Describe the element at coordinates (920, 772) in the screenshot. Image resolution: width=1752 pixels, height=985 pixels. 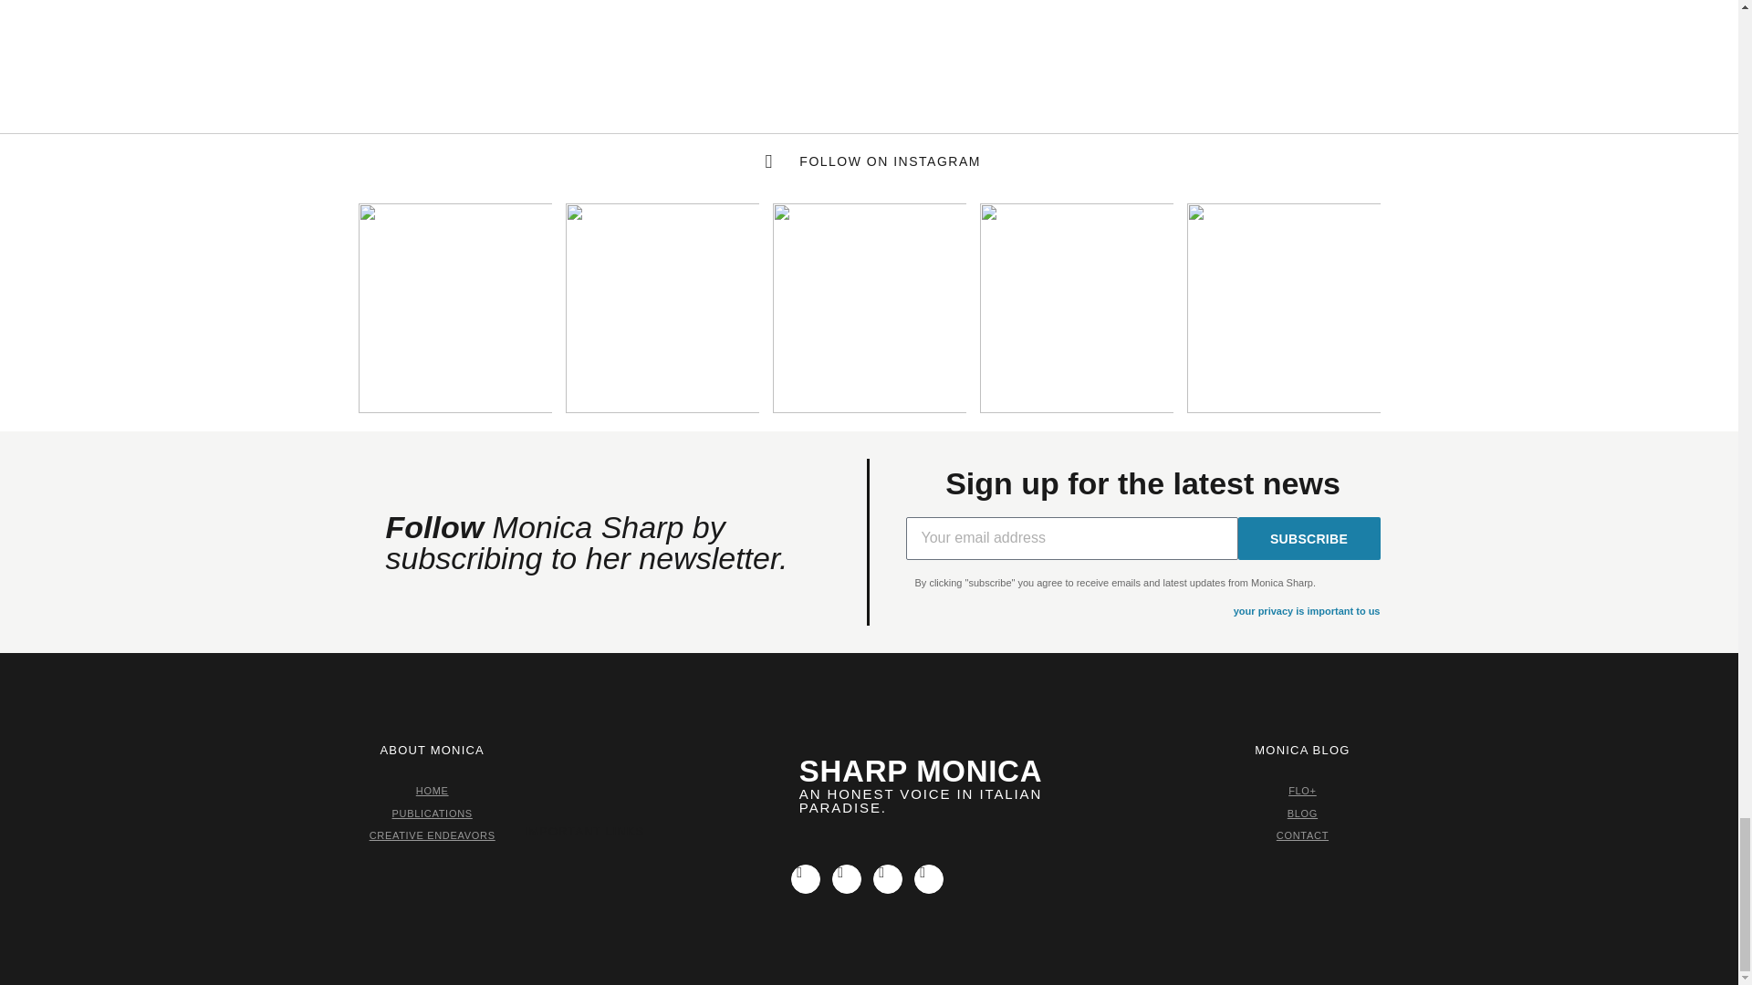
I see `SHARP MONICA` at that location.